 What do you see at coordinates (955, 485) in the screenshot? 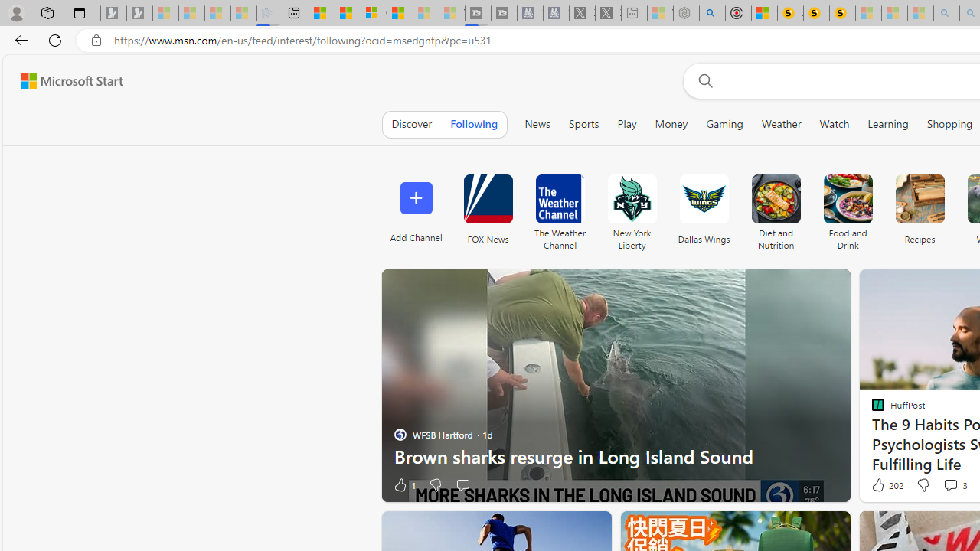
I see `View comments 3 Comment` at bounding box center [955, 485].